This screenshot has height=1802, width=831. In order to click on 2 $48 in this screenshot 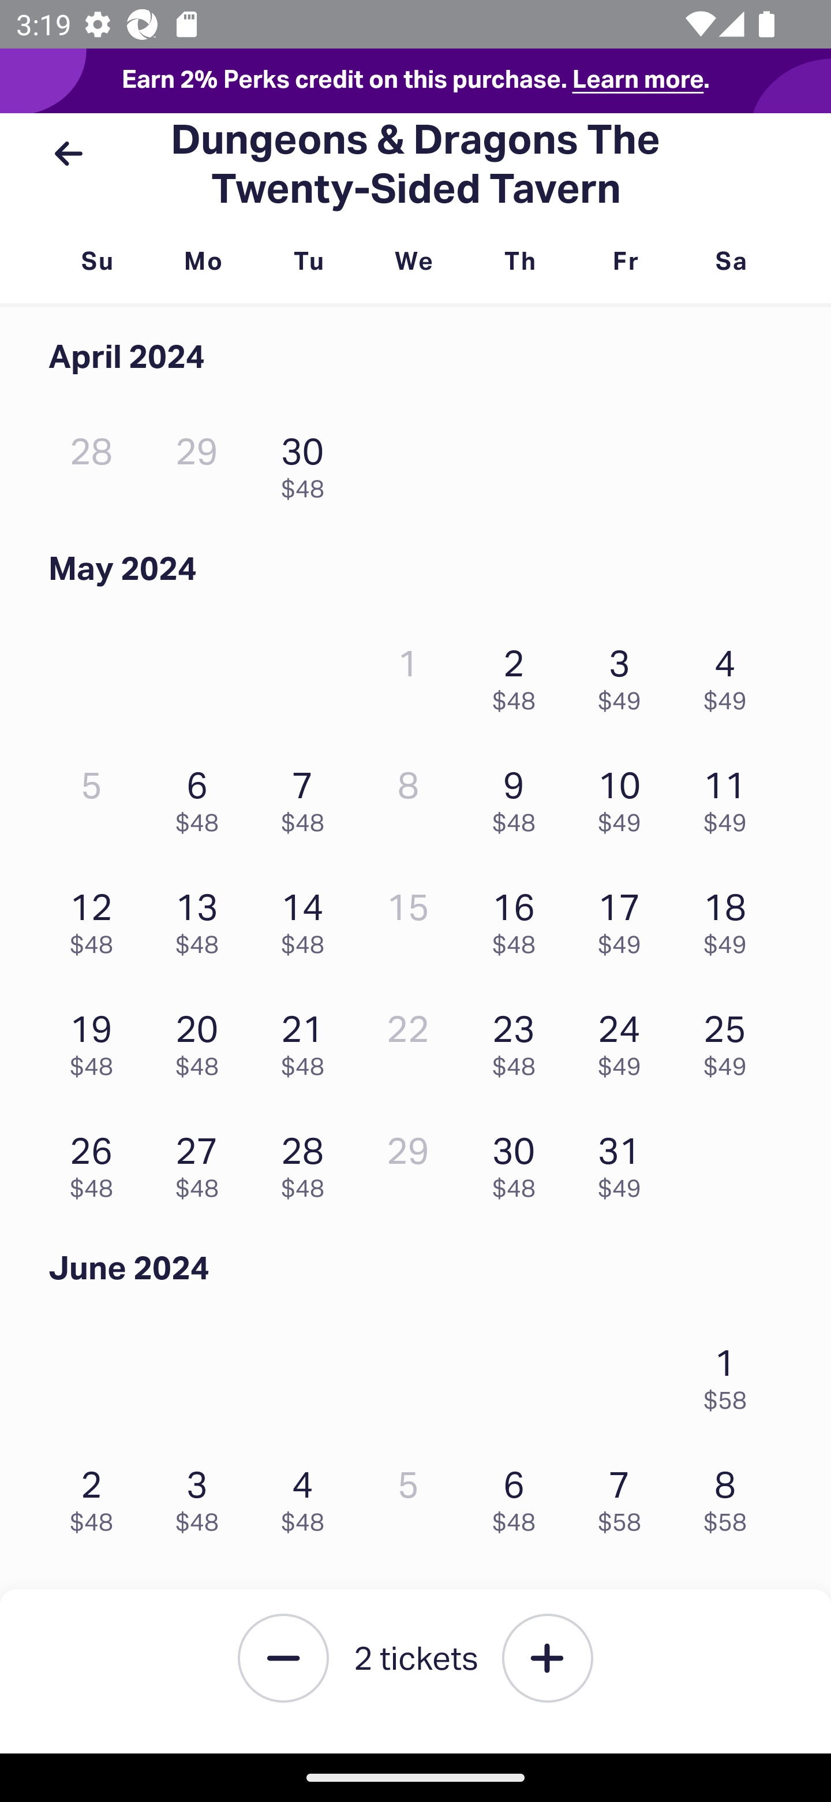, I will do `click(97, 1495)`.